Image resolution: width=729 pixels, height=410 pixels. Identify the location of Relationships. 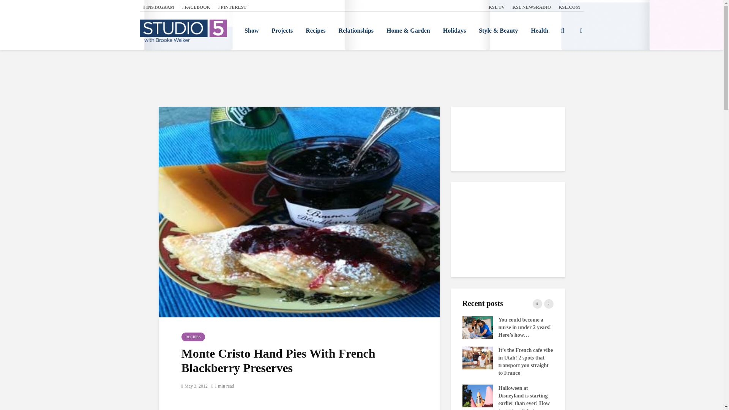
(356, 30).